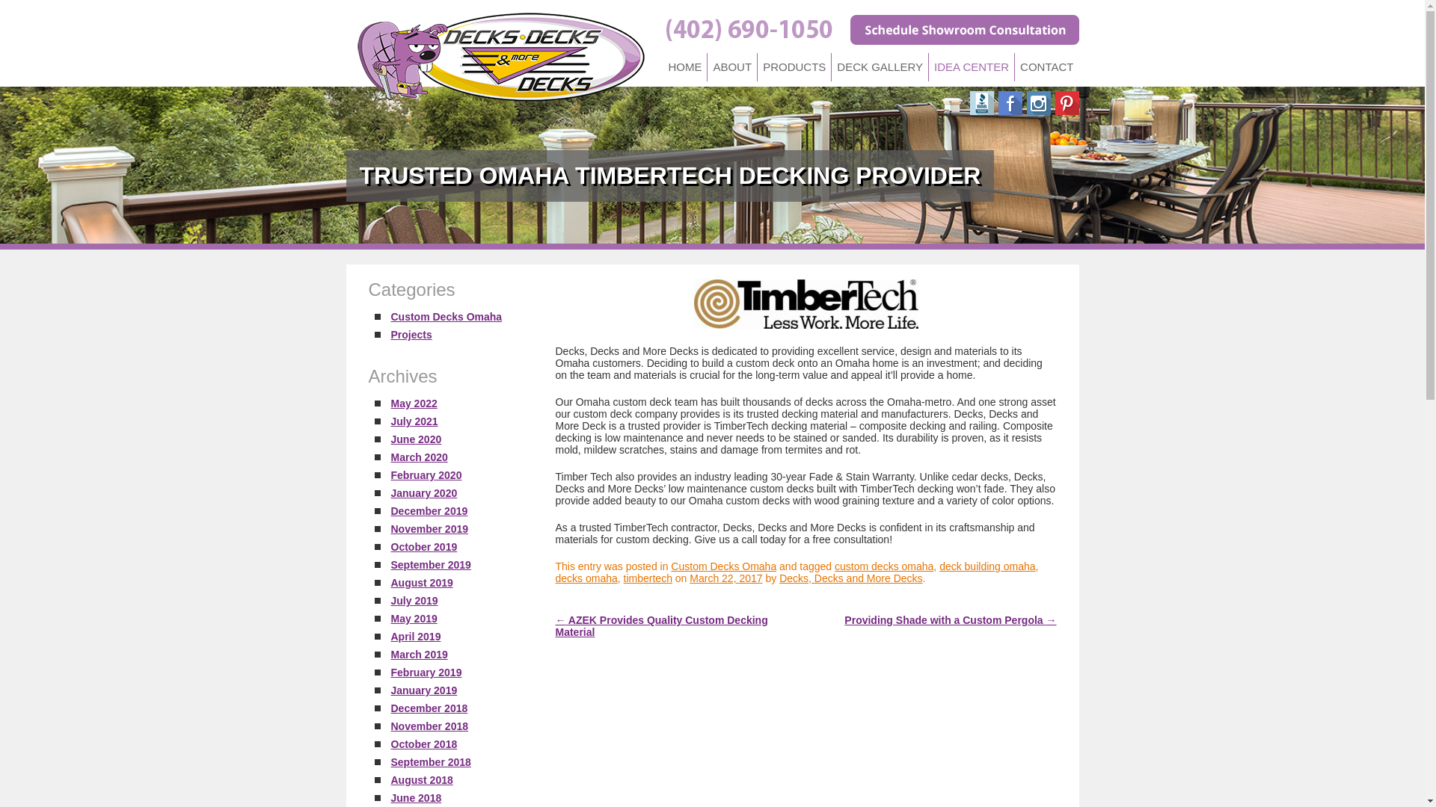 This screenshot has height=807, width=1436. What do you see at coordinates (794, 67) in the screenshot?
I see `PRODUCTS` at bounding box center [794, 67].